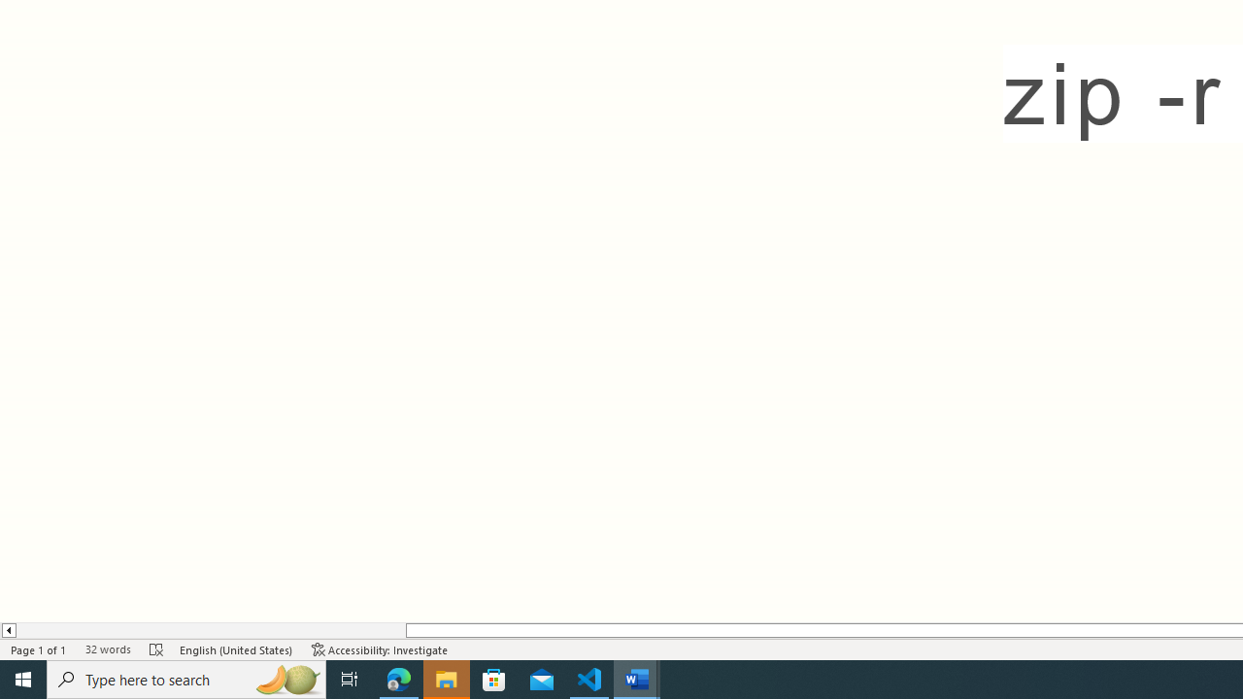  Describe the element at coordinates (156, 649) in the screenshot. I see `Spelling and Grammar Check Errors` at that location.